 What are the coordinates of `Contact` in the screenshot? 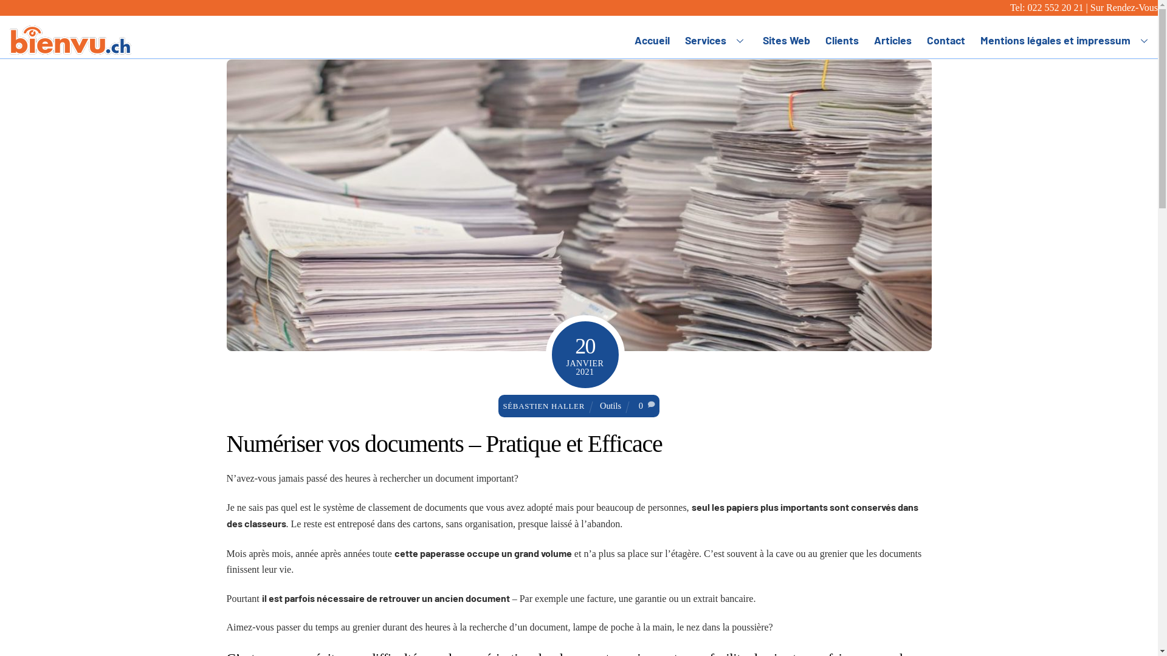 It's located at (946, 40).